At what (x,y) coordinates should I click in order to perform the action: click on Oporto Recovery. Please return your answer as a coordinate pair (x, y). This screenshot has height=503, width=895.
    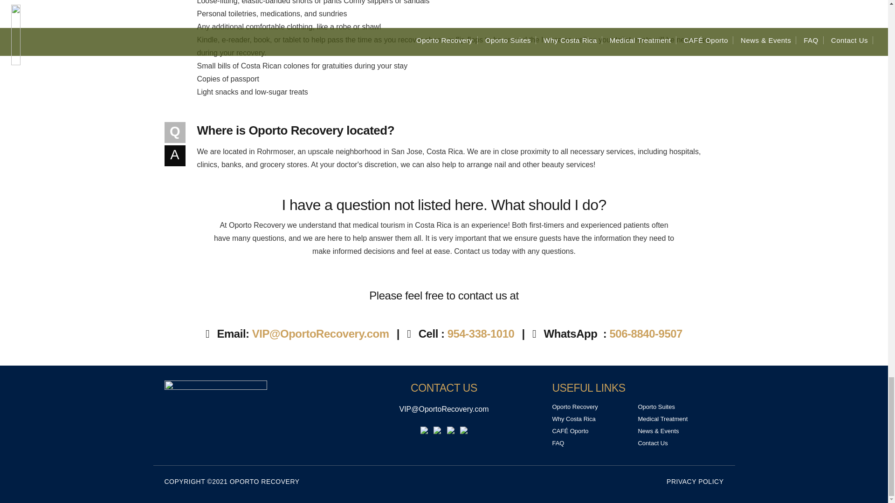
    Looking at the image, I should click on (575, 407).